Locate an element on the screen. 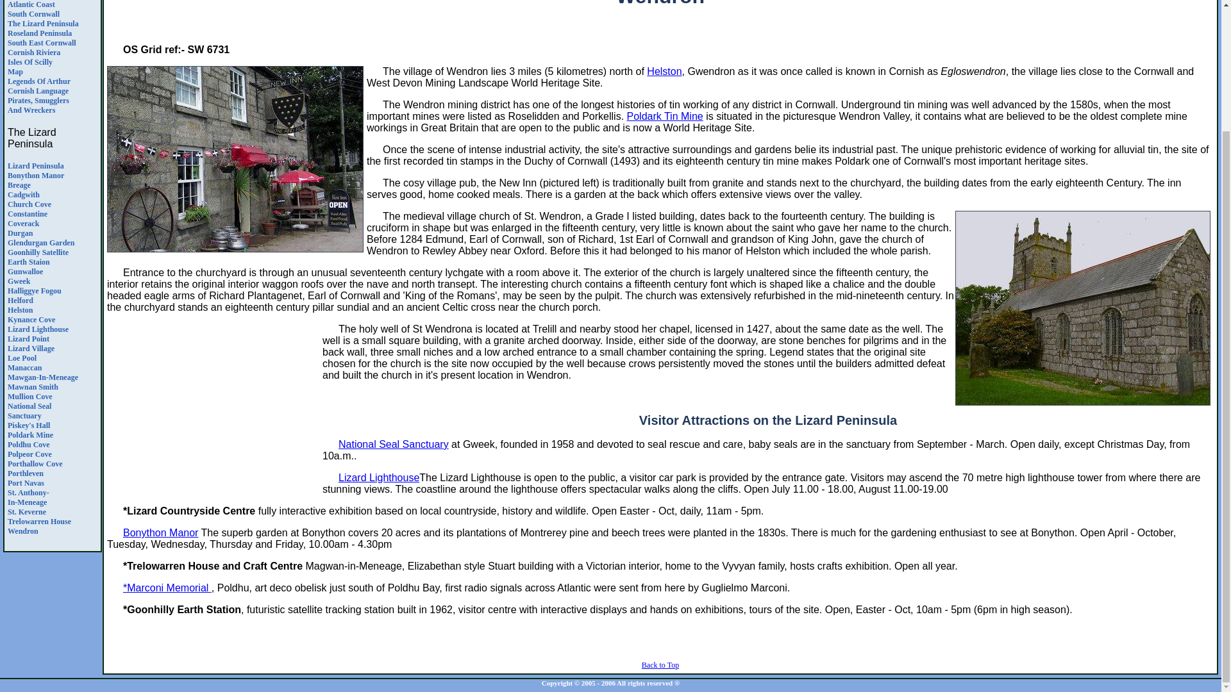 This screenshot has height=692, width=1231. Helston is located at coordinates (20, 310).